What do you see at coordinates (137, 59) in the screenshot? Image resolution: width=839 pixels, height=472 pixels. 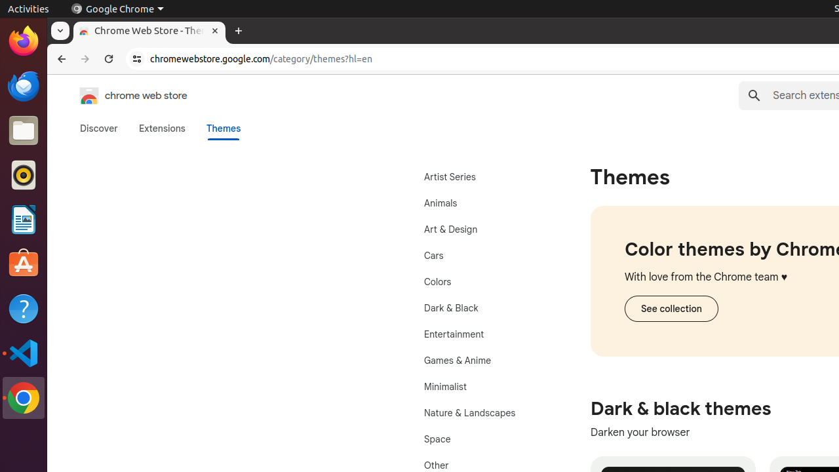 I see `View site information` at bounding box center [137, 59].